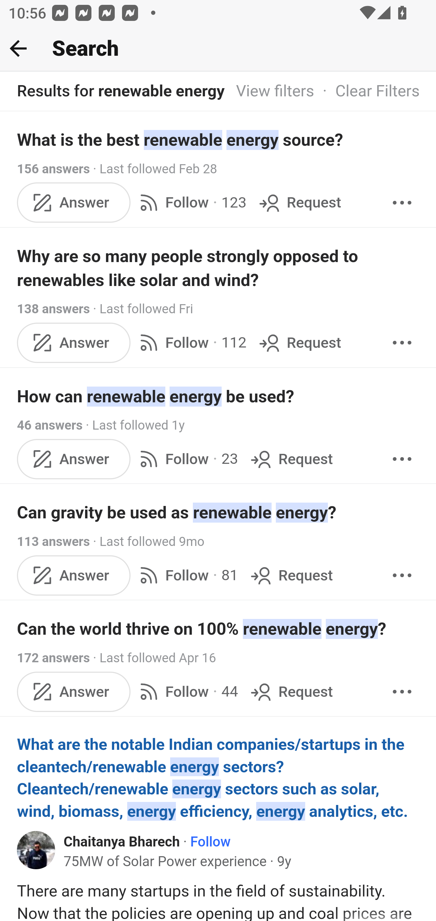 This screenshot has width=436, height=921. I want to click on More, so click(402, 576).